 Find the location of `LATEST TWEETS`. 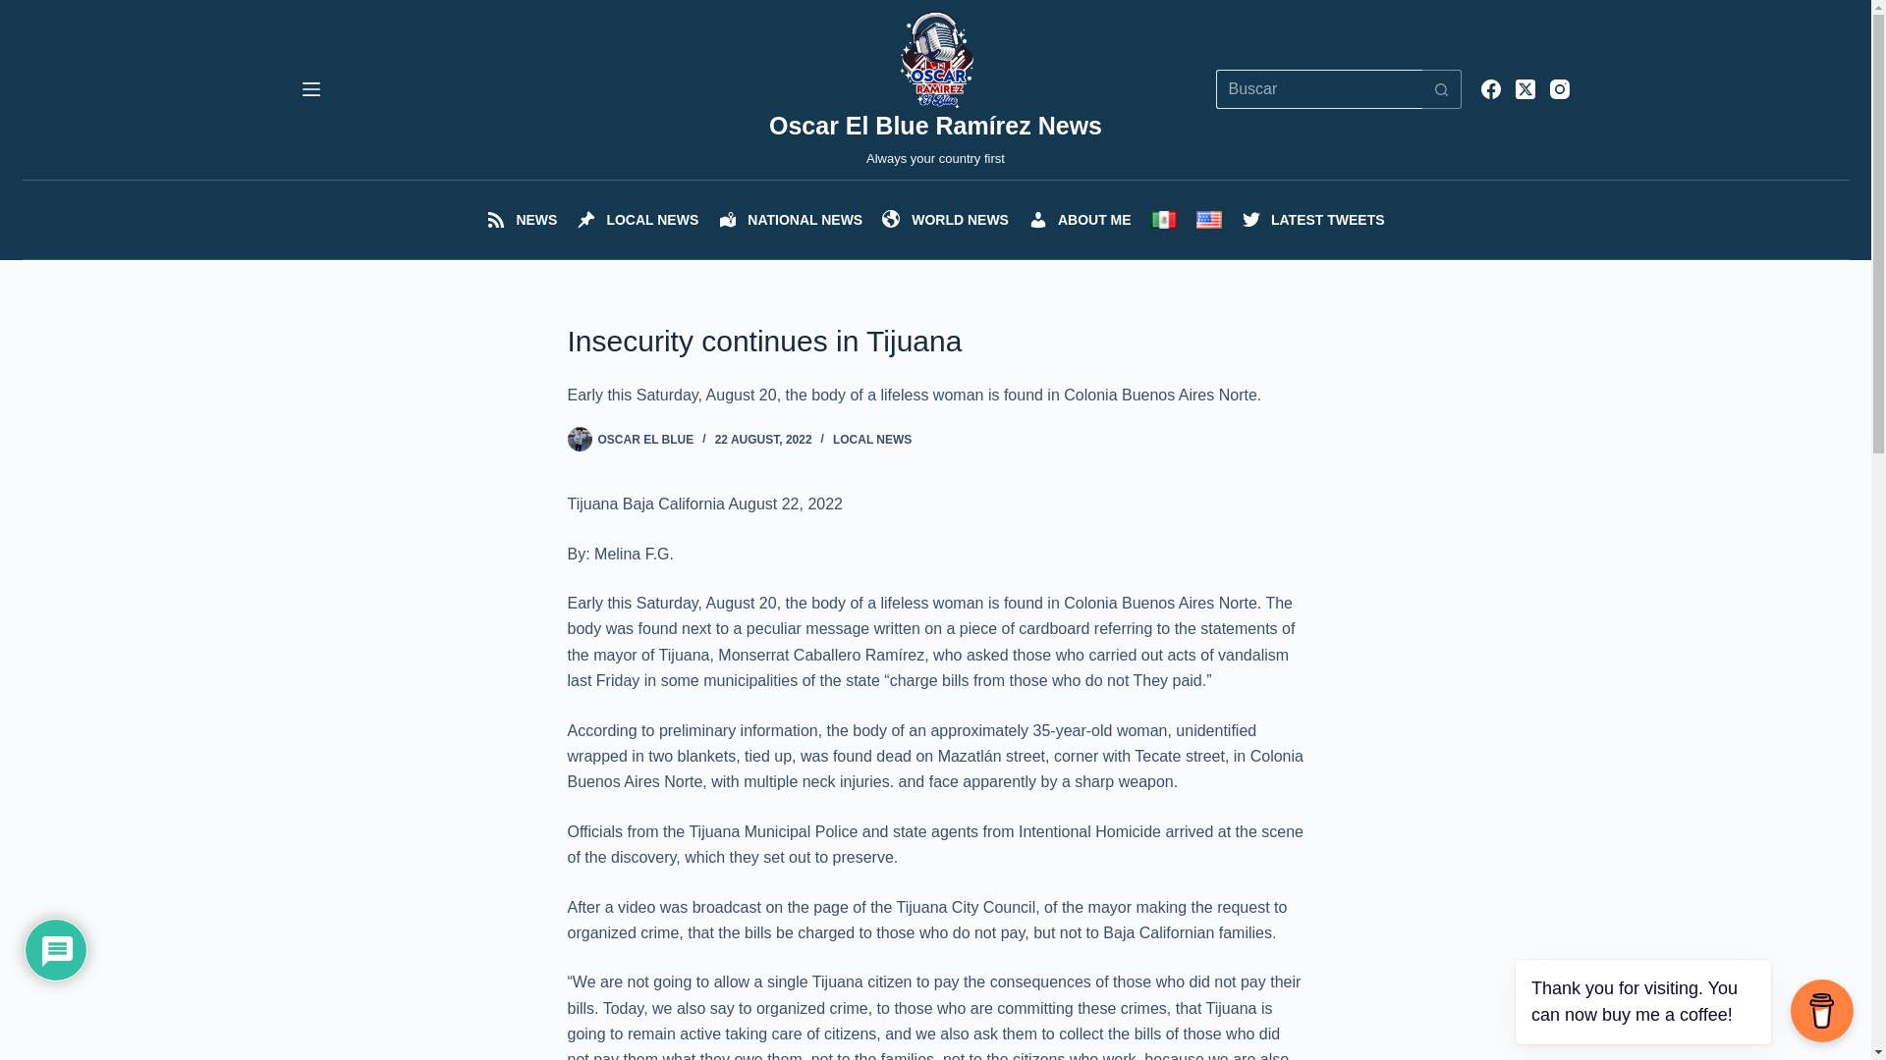

LATEST TWEETS is located at coordinates (1312, 219).